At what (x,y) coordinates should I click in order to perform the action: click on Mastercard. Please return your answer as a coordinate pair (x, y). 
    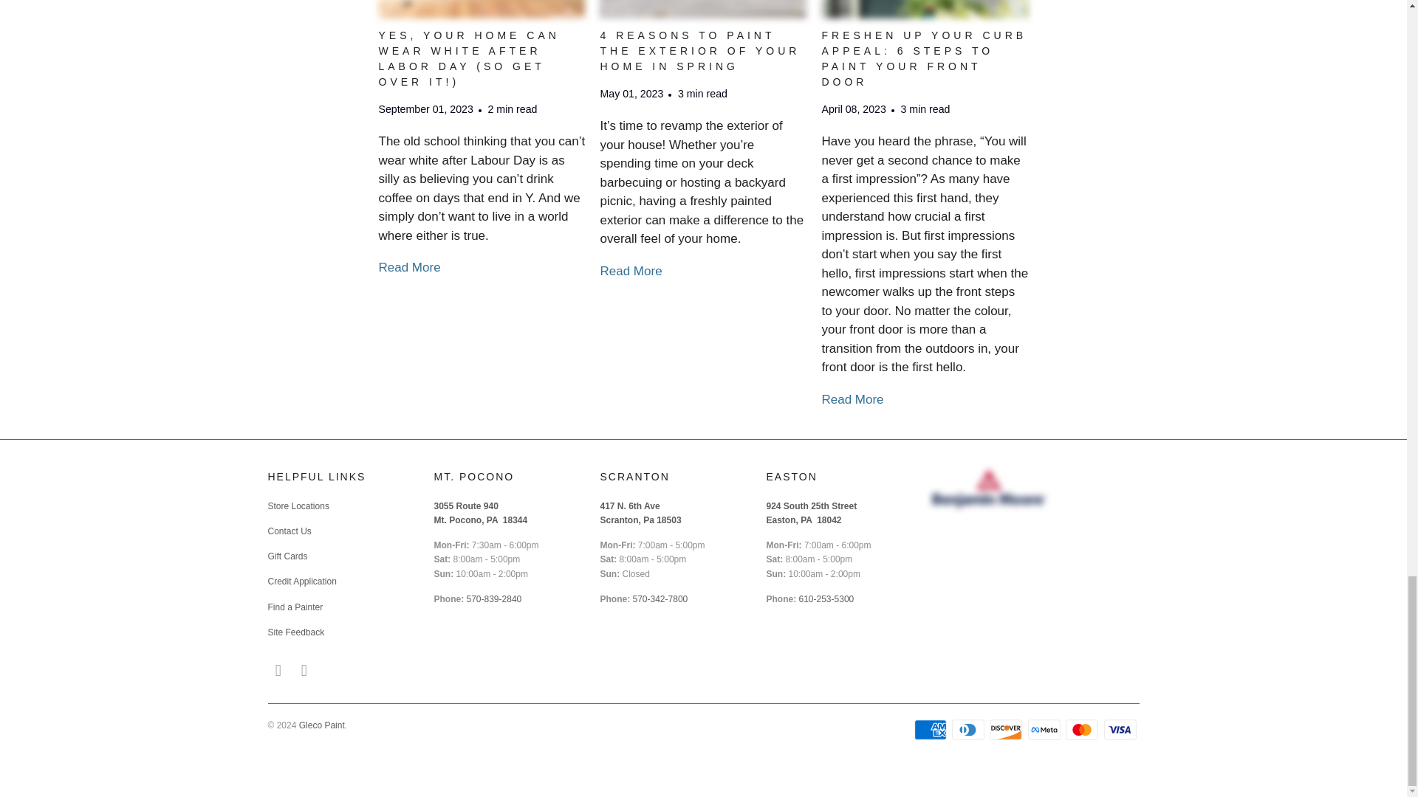
    Looking at the image, I should click on (1083, 730).